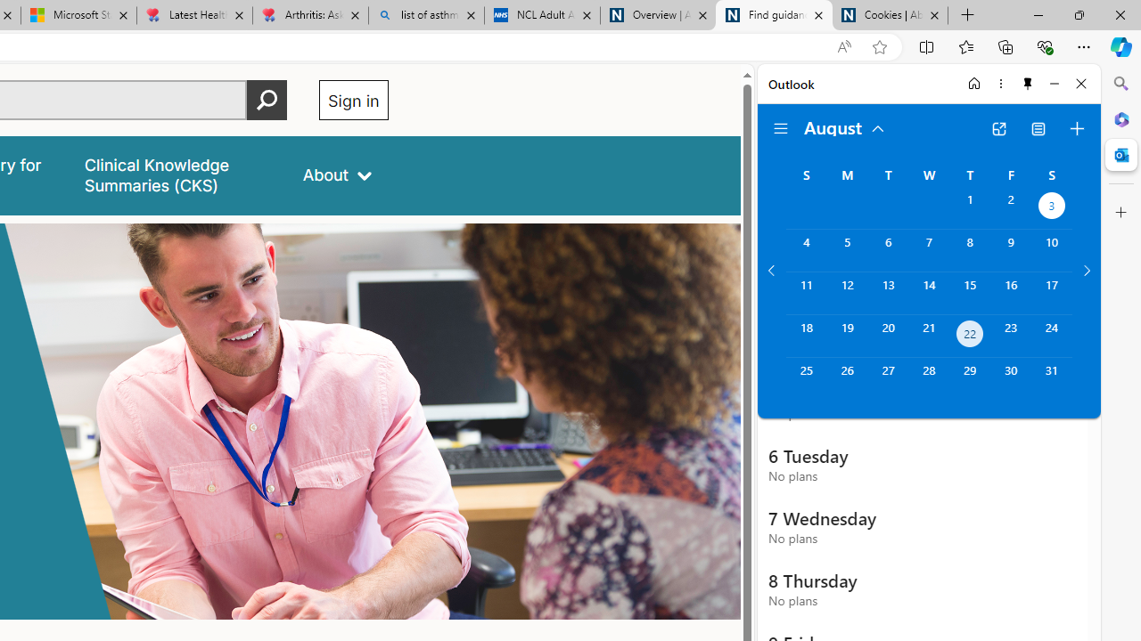  What do you see at coordinates (970, 293) in the screenshot?
I see `Thursday, August 15, 2024. ` at bounding box center [970, 293].